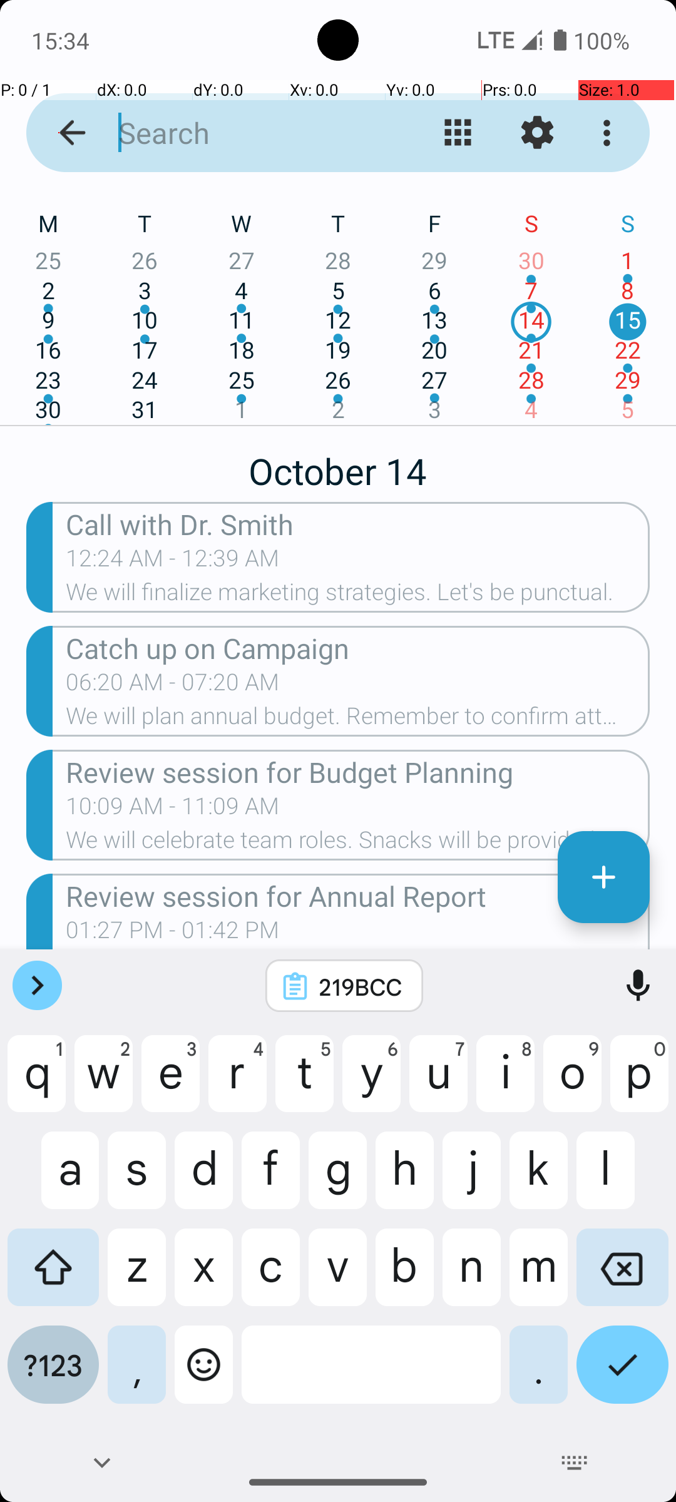 Image resolution: width=676 pixels, height=1502 pixels. What do you see at coordinates (358, 596) in the screenshot?
I see `We will finalize marketing strategies. Let's be punctual.` at bounding box center [358, 596].